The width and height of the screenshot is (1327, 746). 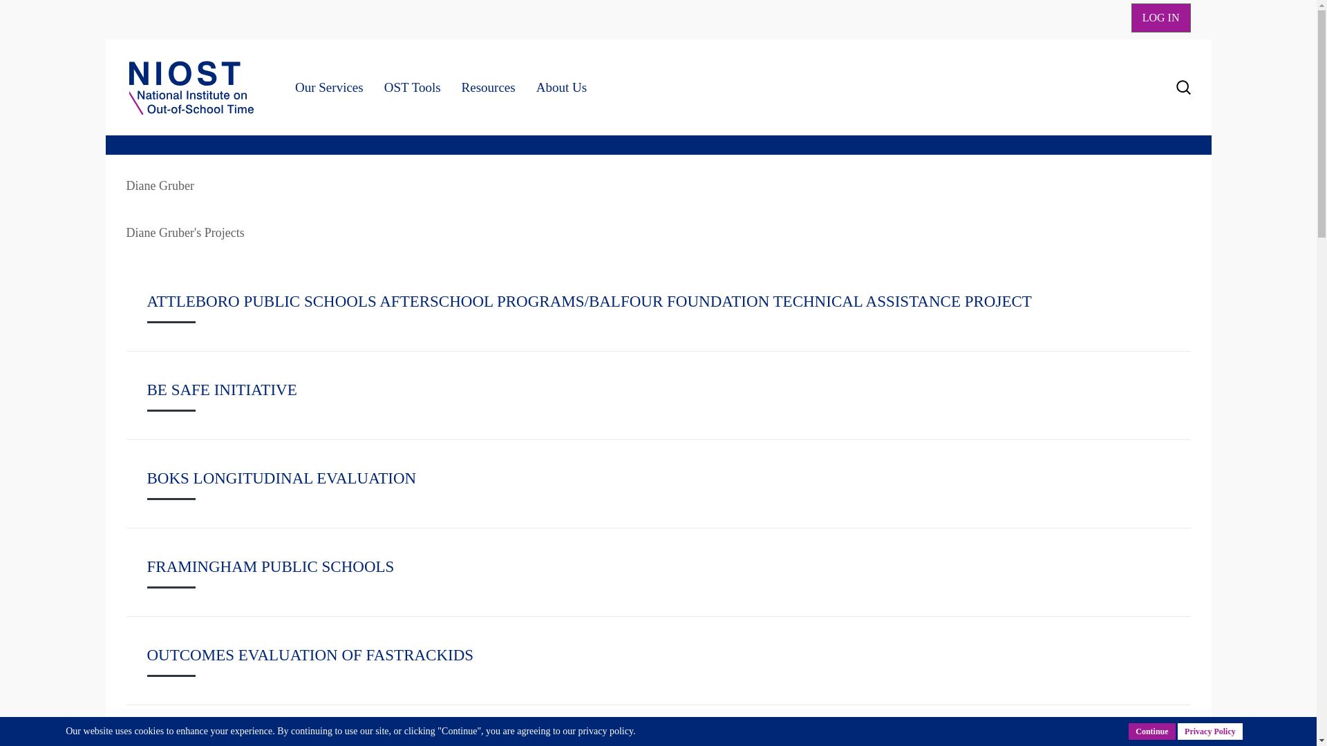 What do you see at coordinates (270, 566) in the screenshot?
I see `FRAMINGHAM PUBLIC SCHOOLS` at bounding box center [270, 566].